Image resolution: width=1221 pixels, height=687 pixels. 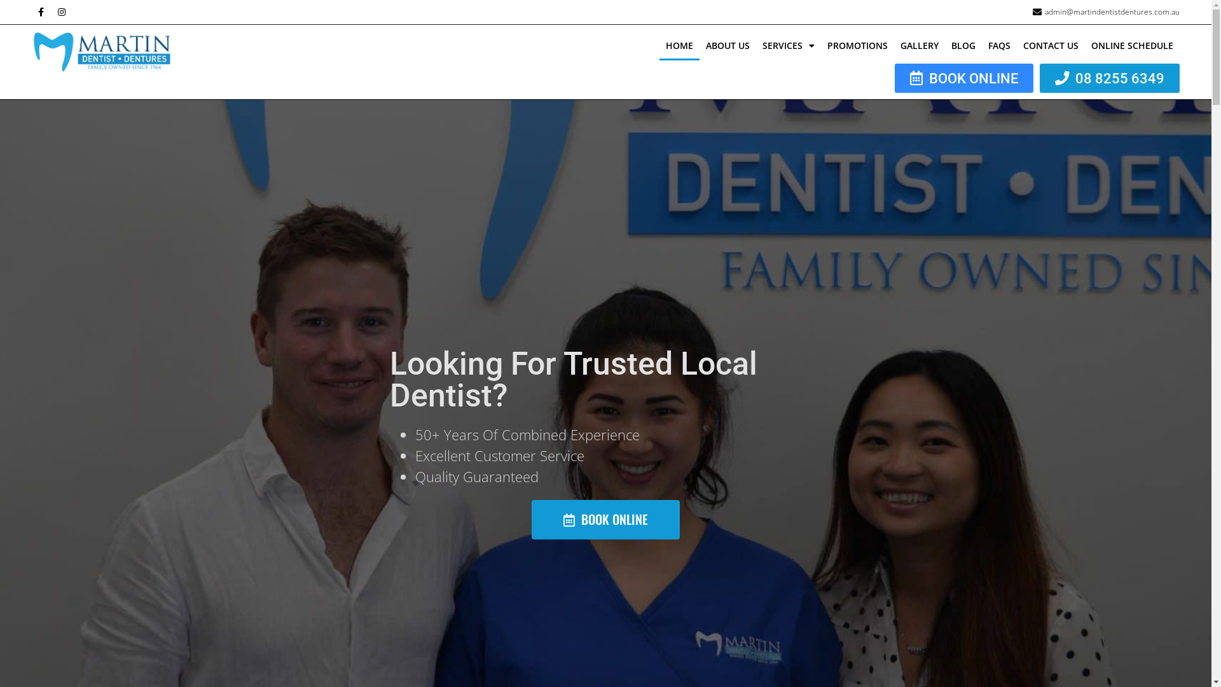 What do you see at coordinates (1051, 46) in the screenshot?
I see `CONTACT US` at bounding box center [1051, 46].